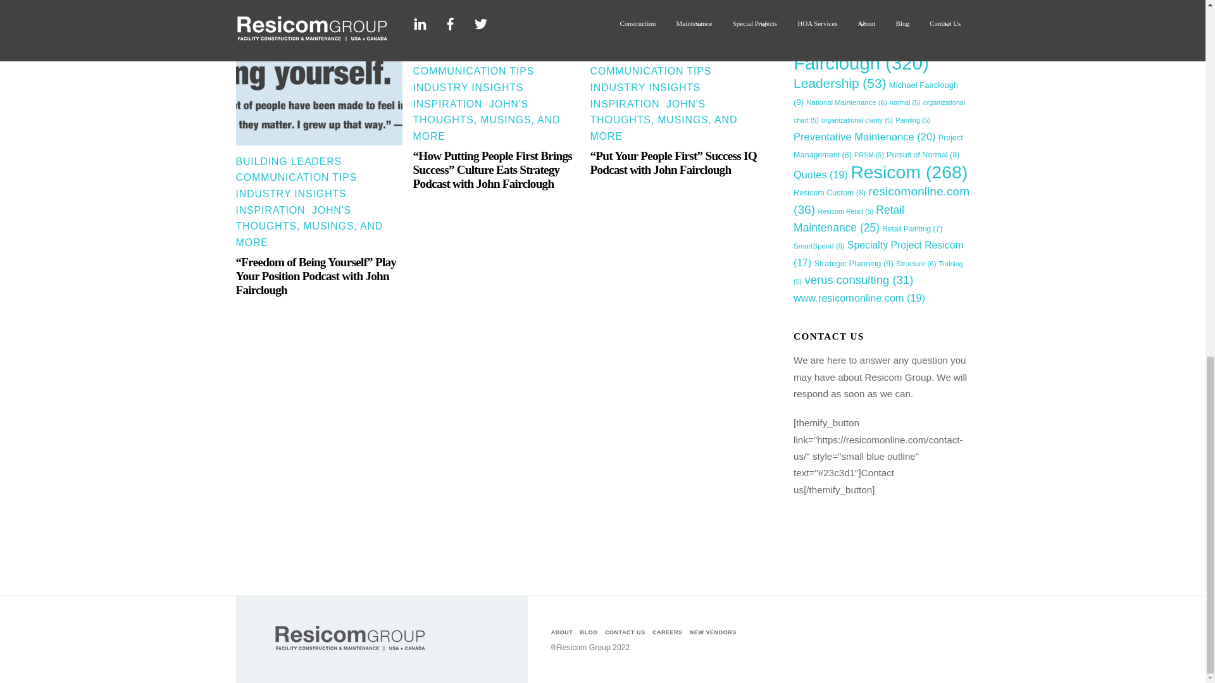  What do you see at coordinates (447, 104) in the screenshot?
I see `INSPIRATION` at bounding box center [447, 104].